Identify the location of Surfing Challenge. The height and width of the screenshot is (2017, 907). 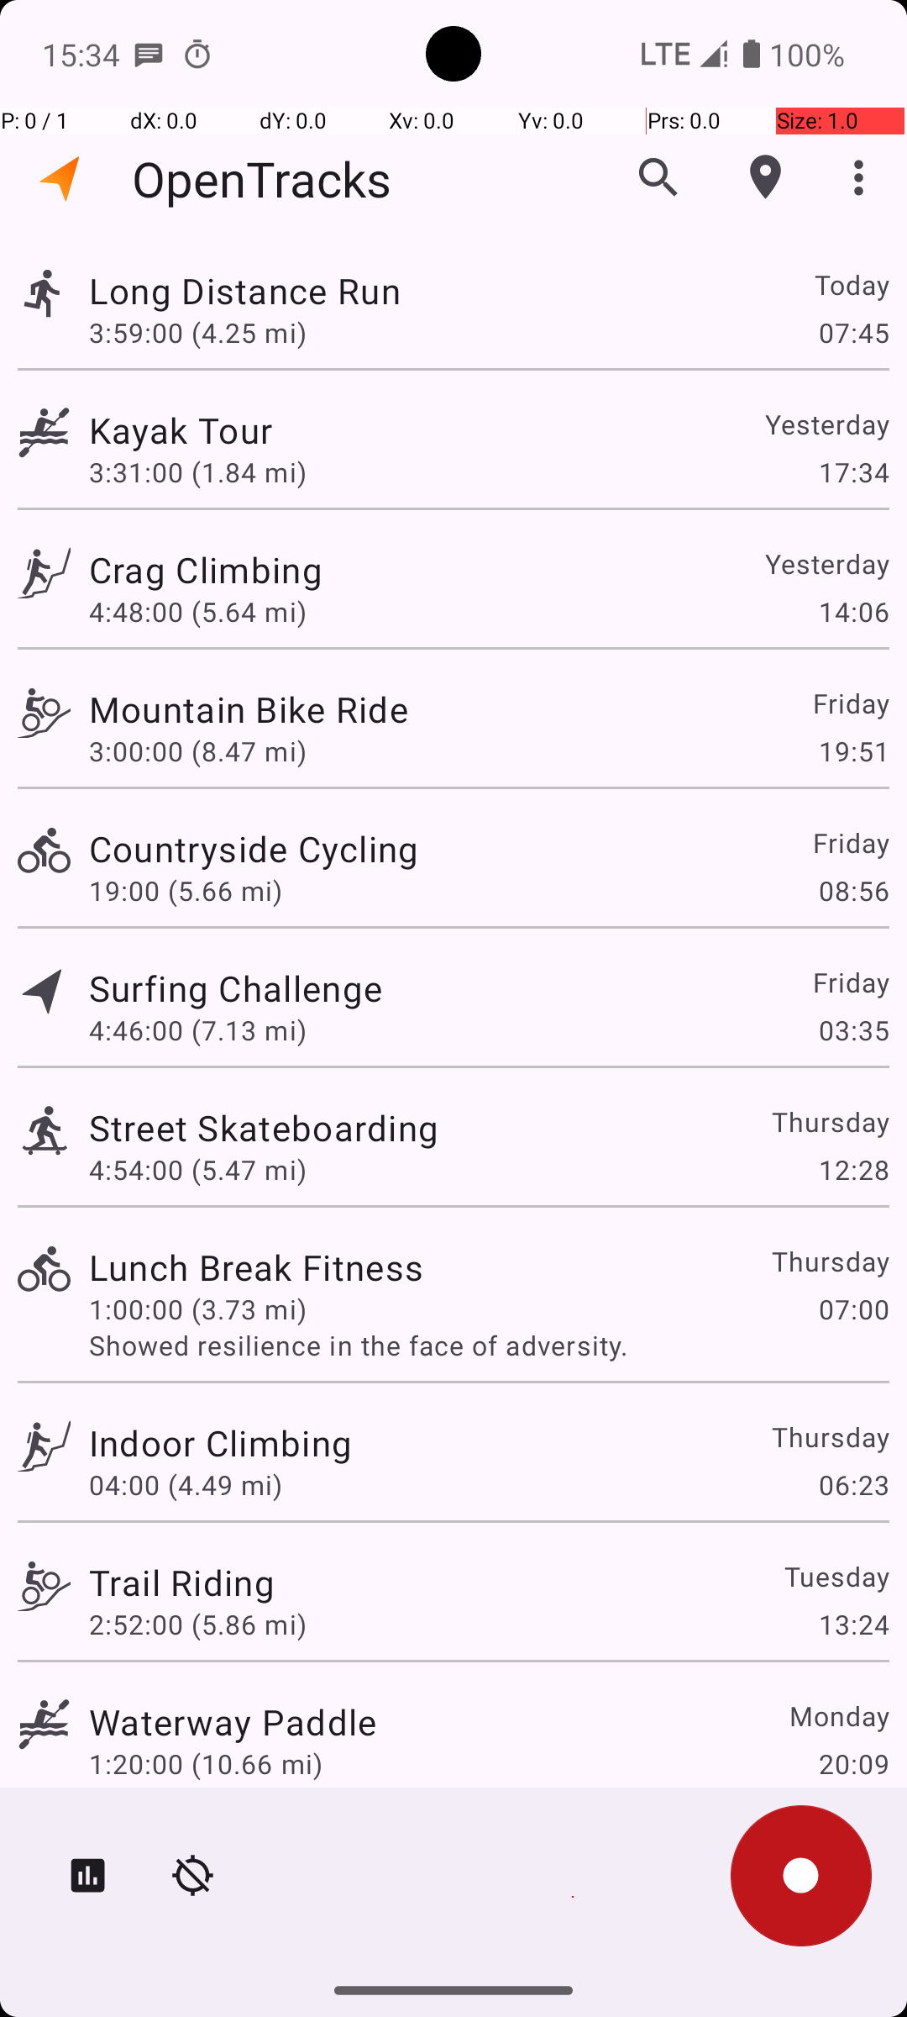
(235, 988).